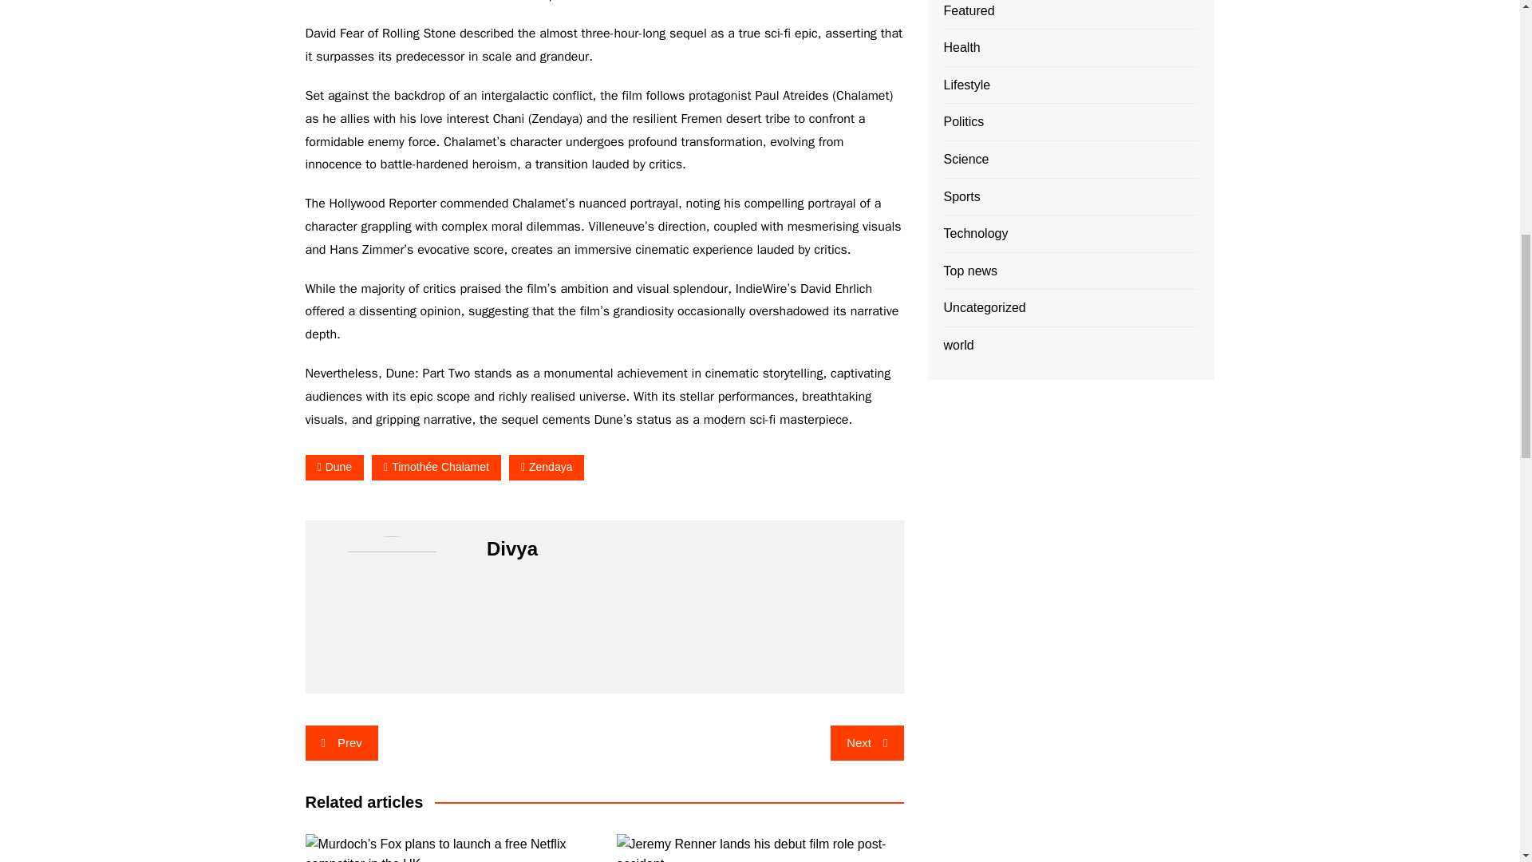 The height and width of the screenshot is (862, 1532). What do you see at coordinates (334, 467) in the screenshot?
I see `Dune` at bounding box center [334, 467].